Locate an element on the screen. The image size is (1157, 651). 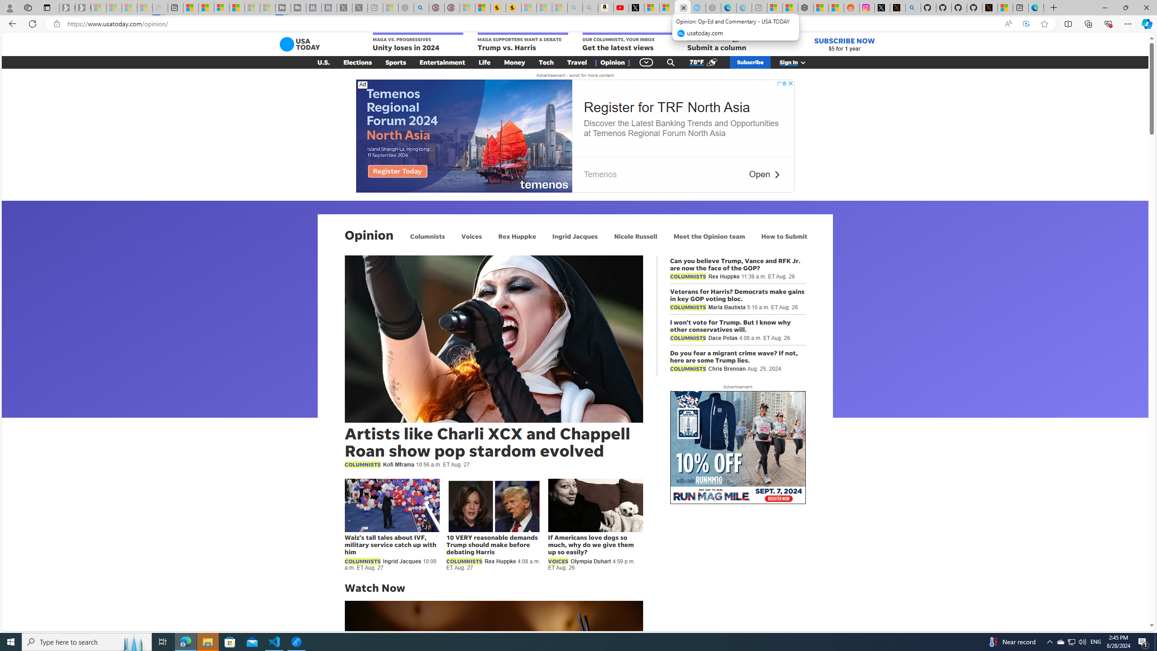
Nicole Russell is located at coordinates (635, 236).